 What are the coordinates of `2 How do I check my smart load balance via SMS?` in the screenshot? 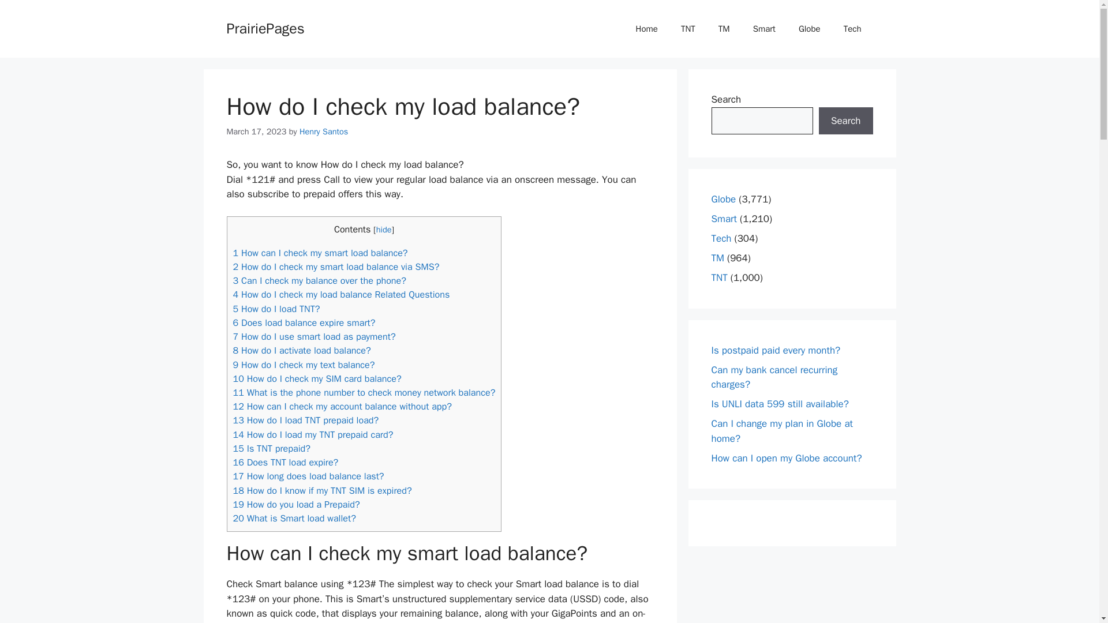 It's located at (336, 267).